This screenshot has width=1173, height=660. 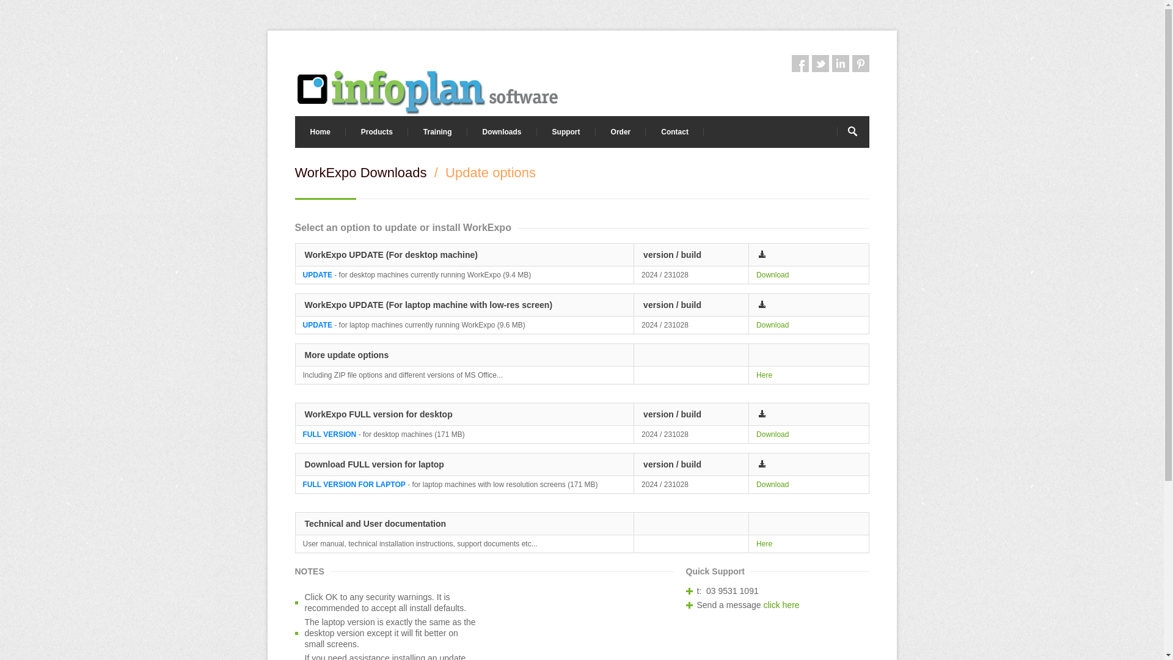 I want to click on Download, so click(x=772, y=435).